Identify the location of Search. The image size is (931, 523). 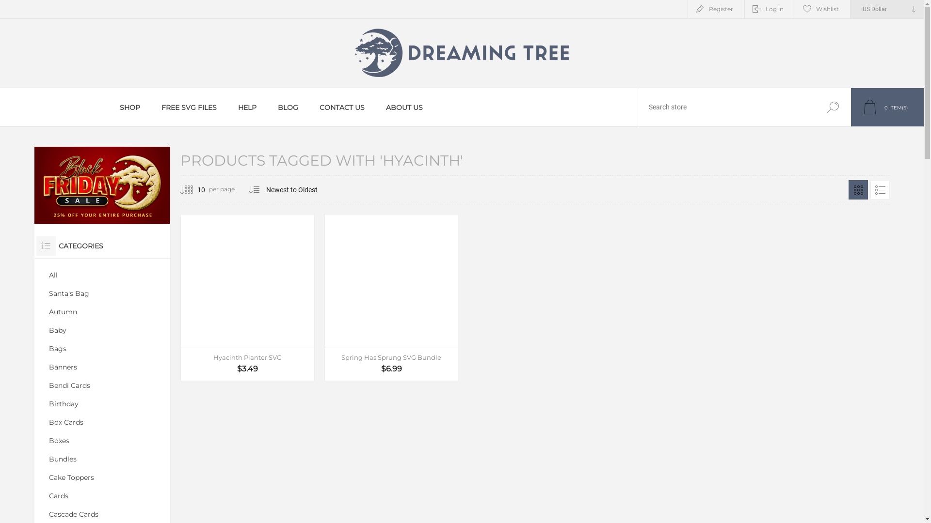
(833, 108).